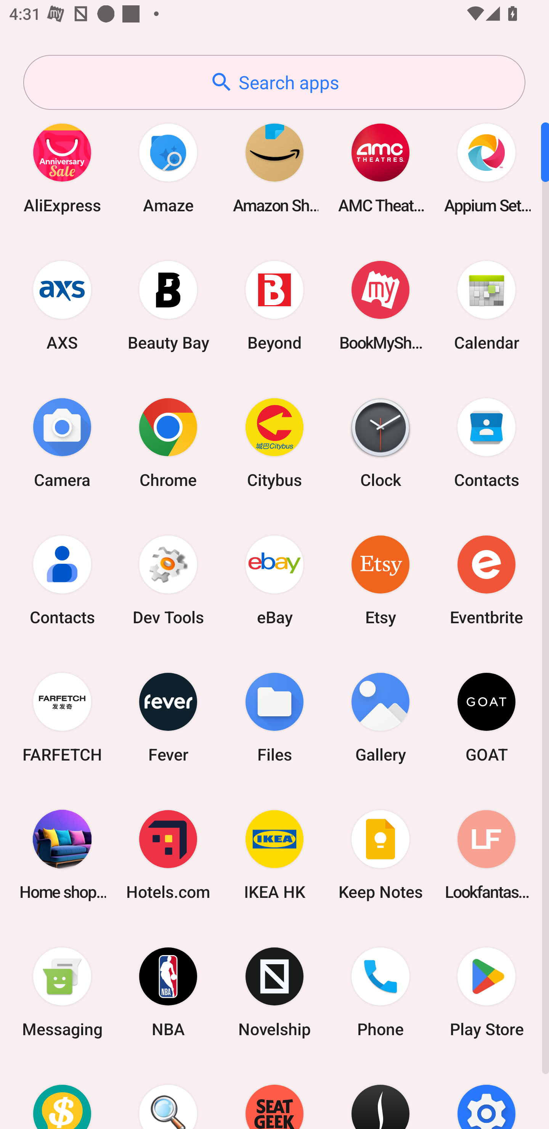 This screenshot has width=549, height=1129. I want to click on   Search apps, so click(274, 82).